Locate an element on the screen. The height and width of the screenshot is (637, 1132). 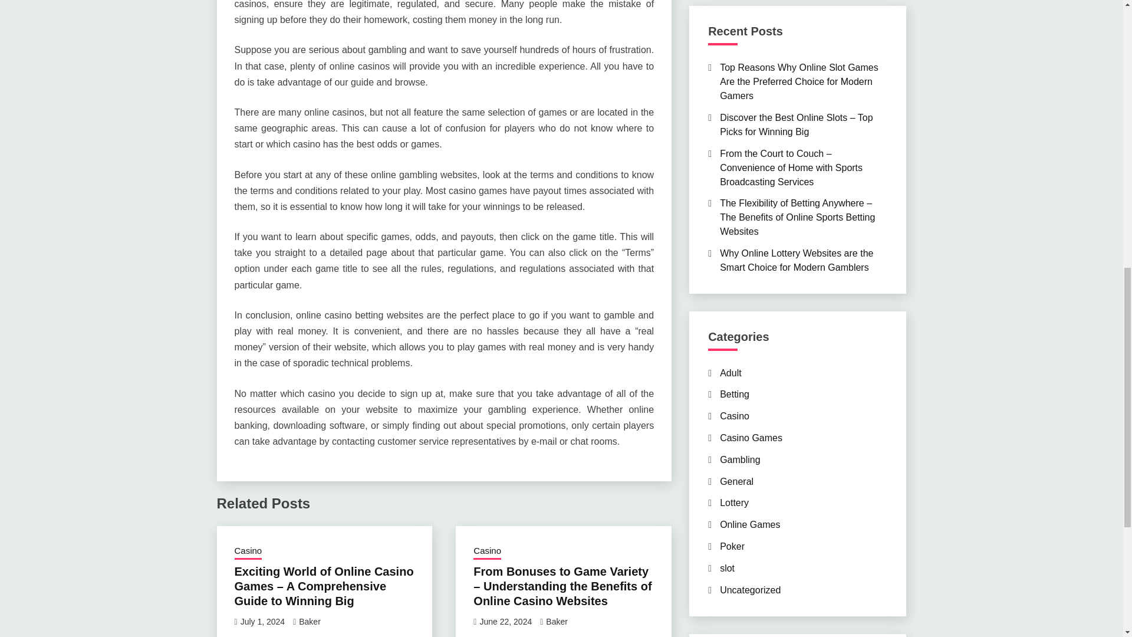
Casino Games is located at coordinates (751, 438).